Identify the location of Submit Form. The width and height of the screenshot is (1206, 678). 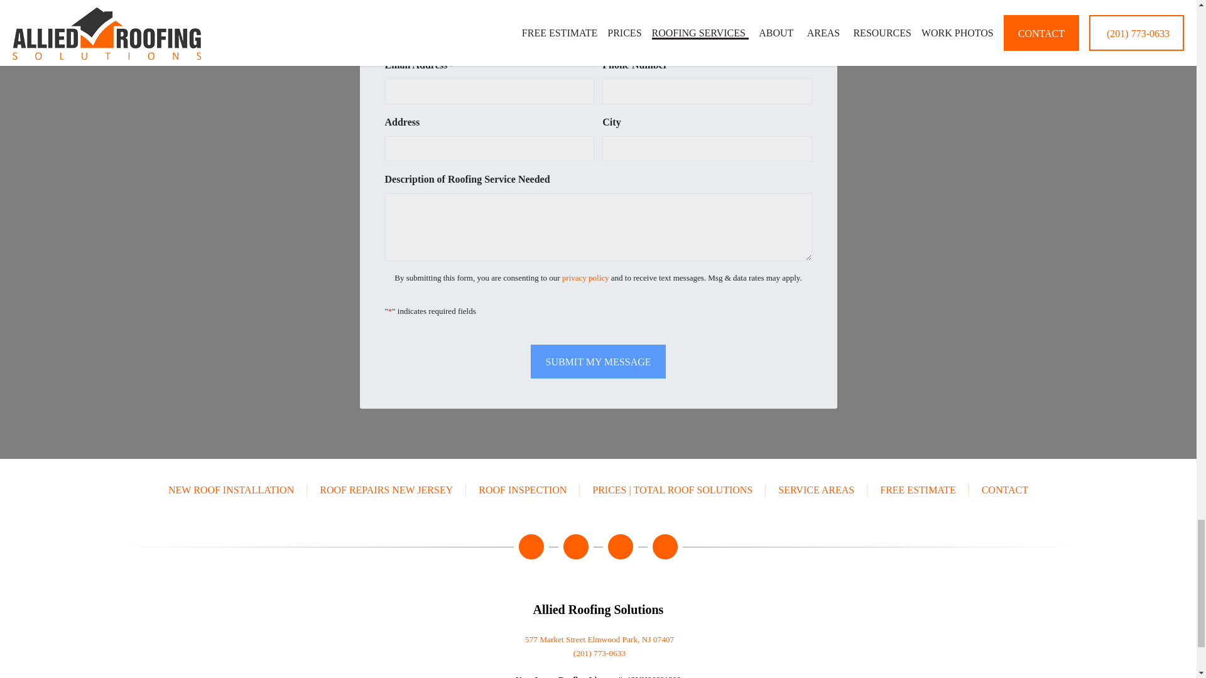
(598, 360).